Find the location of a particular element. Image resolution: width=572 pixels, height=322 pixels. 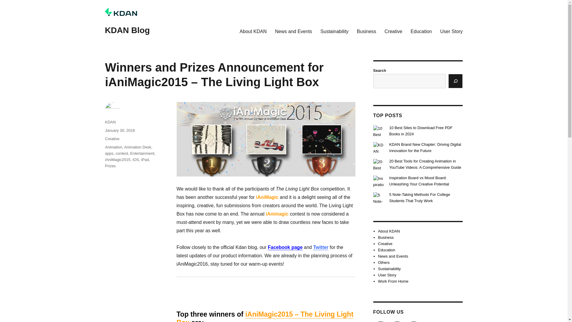

iOS is located at coordinates (136, 160).